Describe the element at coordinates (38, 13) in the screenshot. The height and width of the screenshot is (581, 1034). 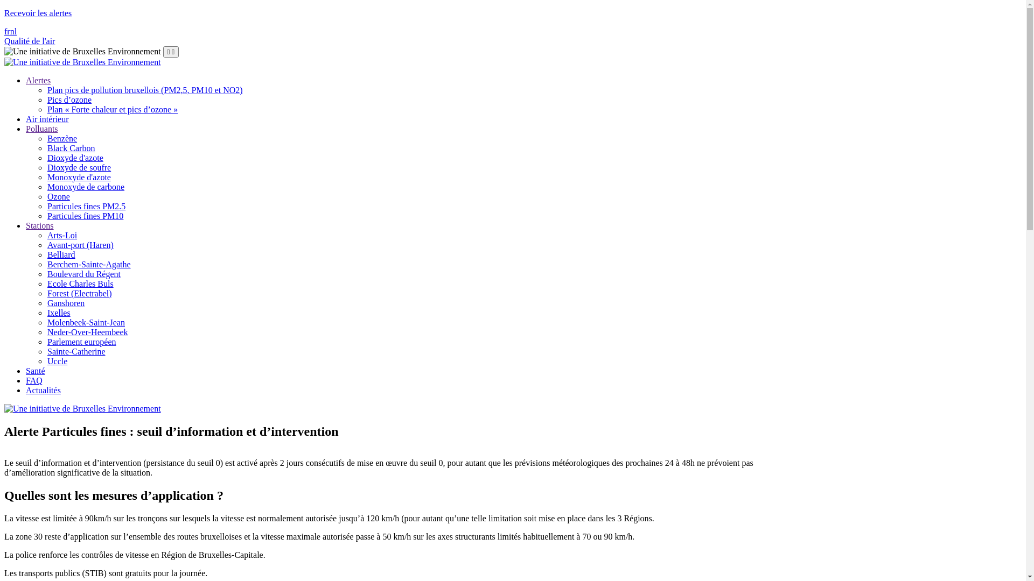
I see `Recevoir les alertes` at that location.